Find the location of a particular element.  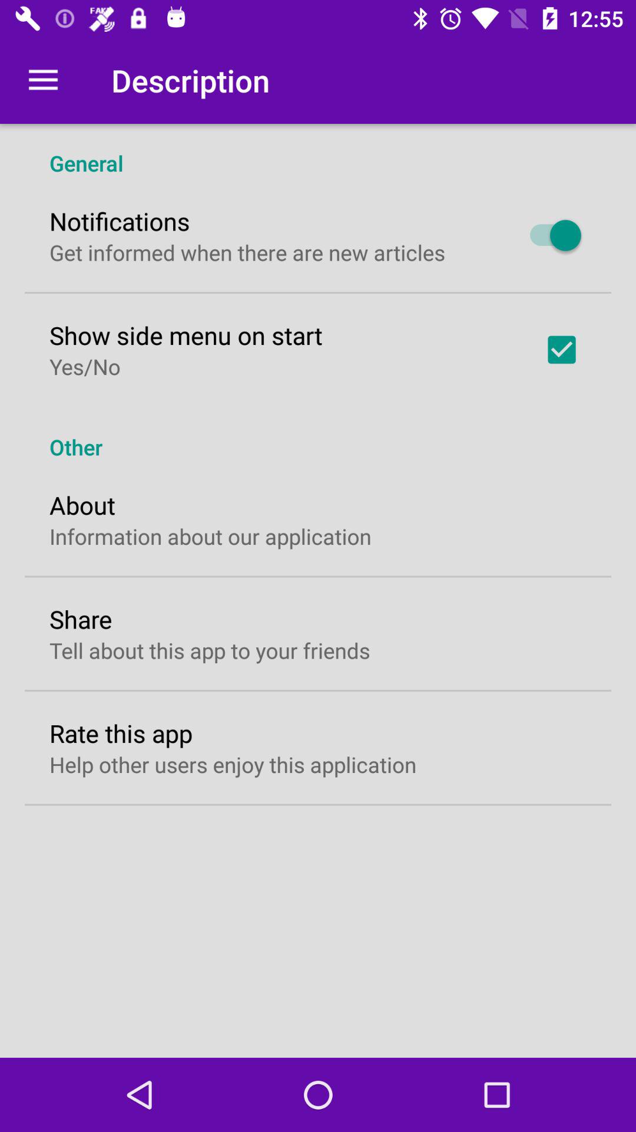

launch icon below general item is located at coordinates (549, 235).